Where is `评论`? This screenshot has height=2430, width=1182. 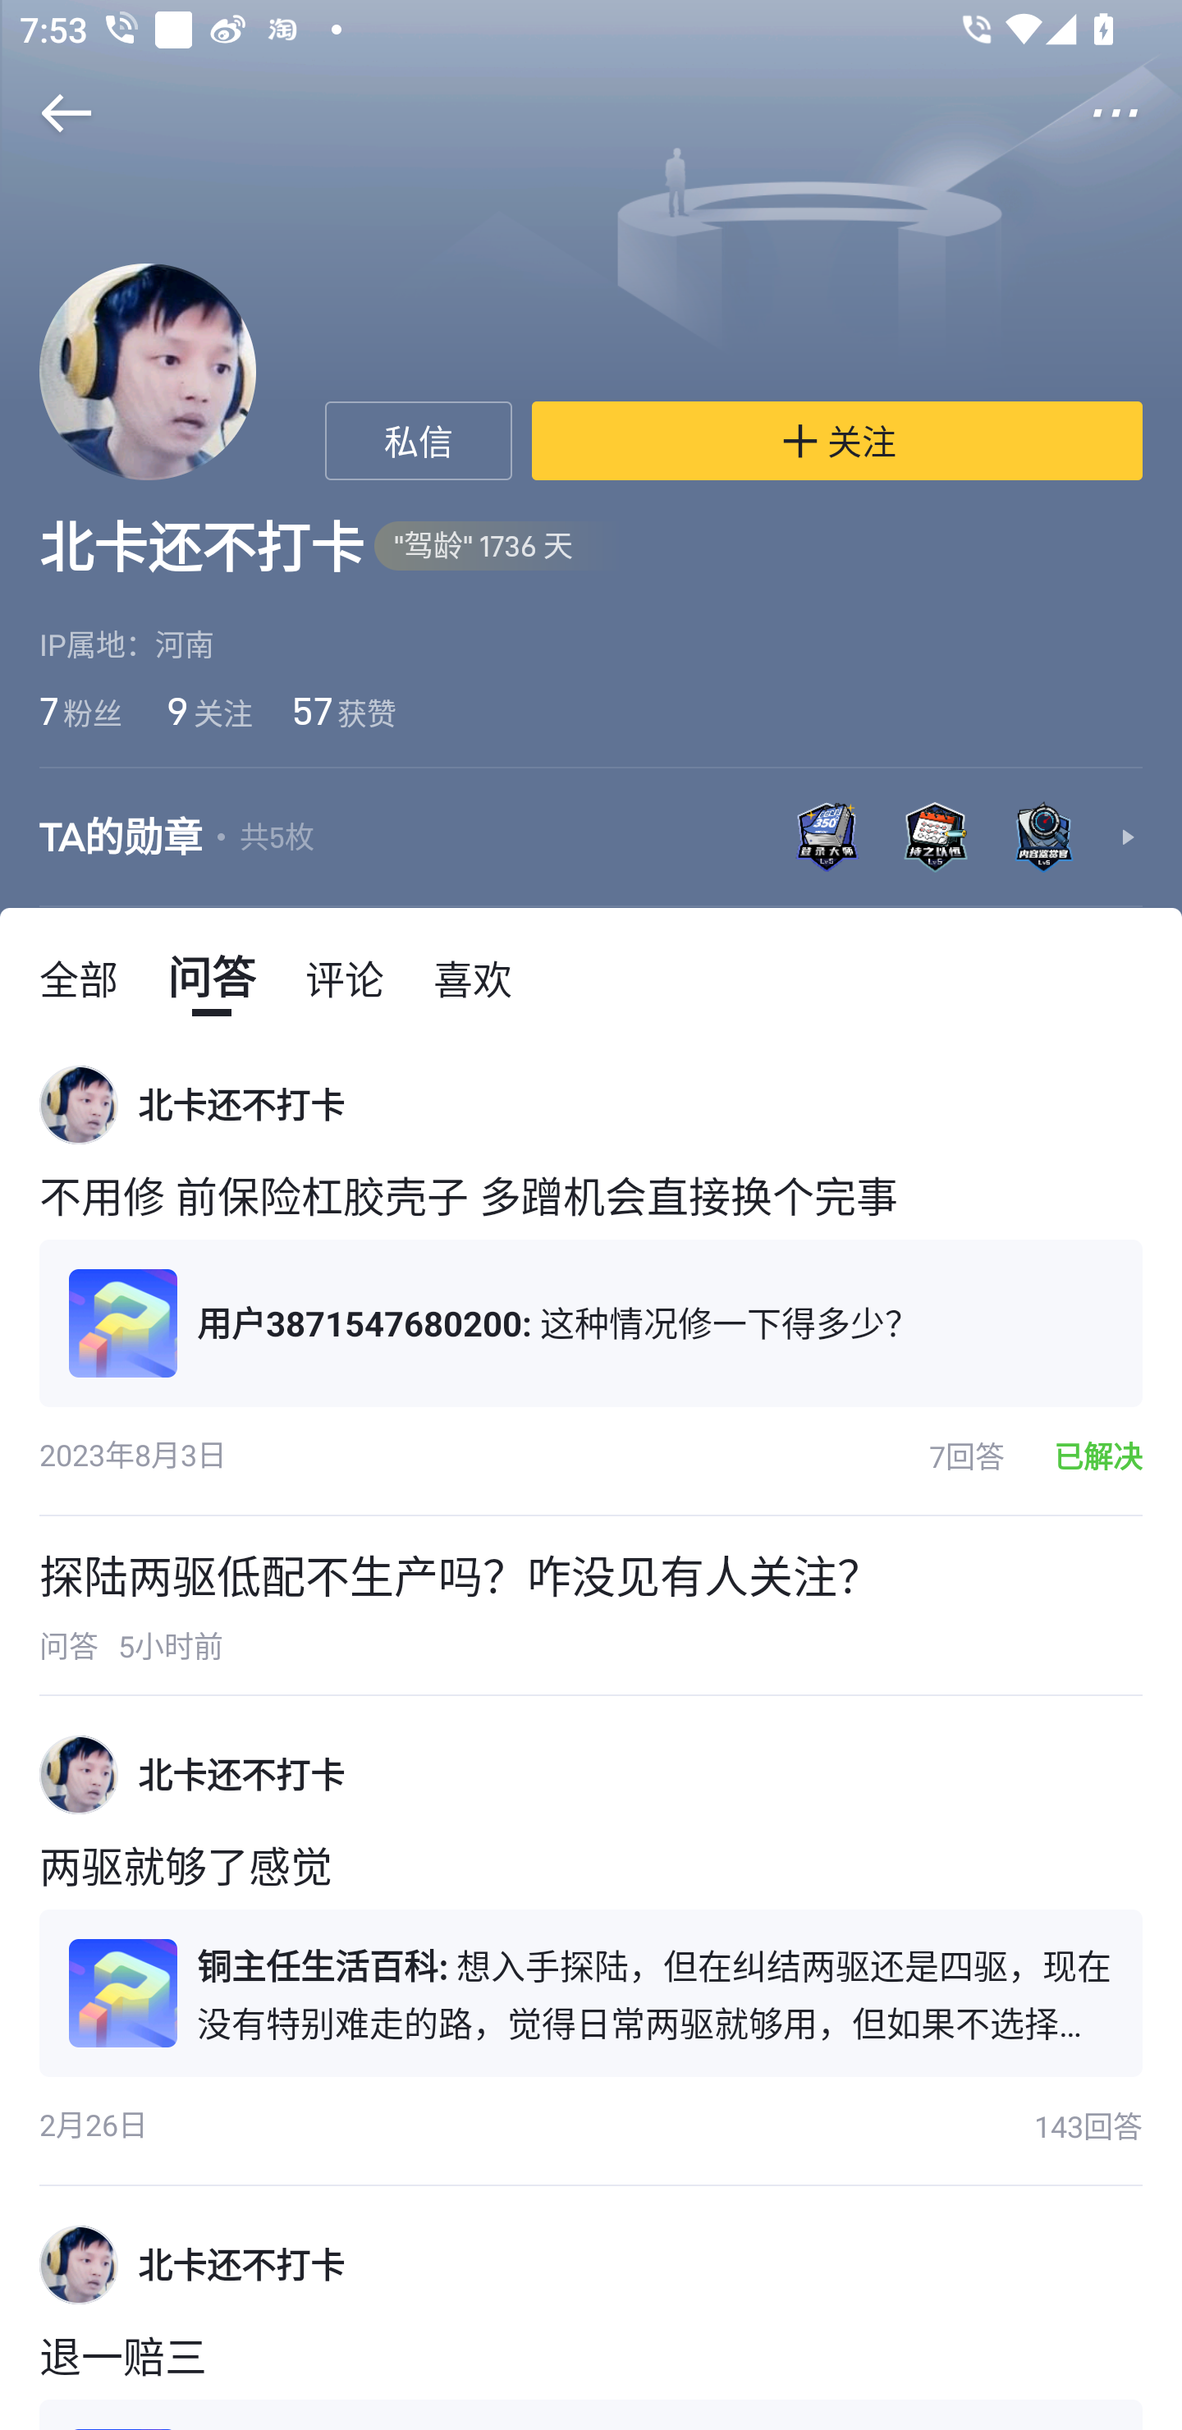 评论 is located at coordinates (345, 977).